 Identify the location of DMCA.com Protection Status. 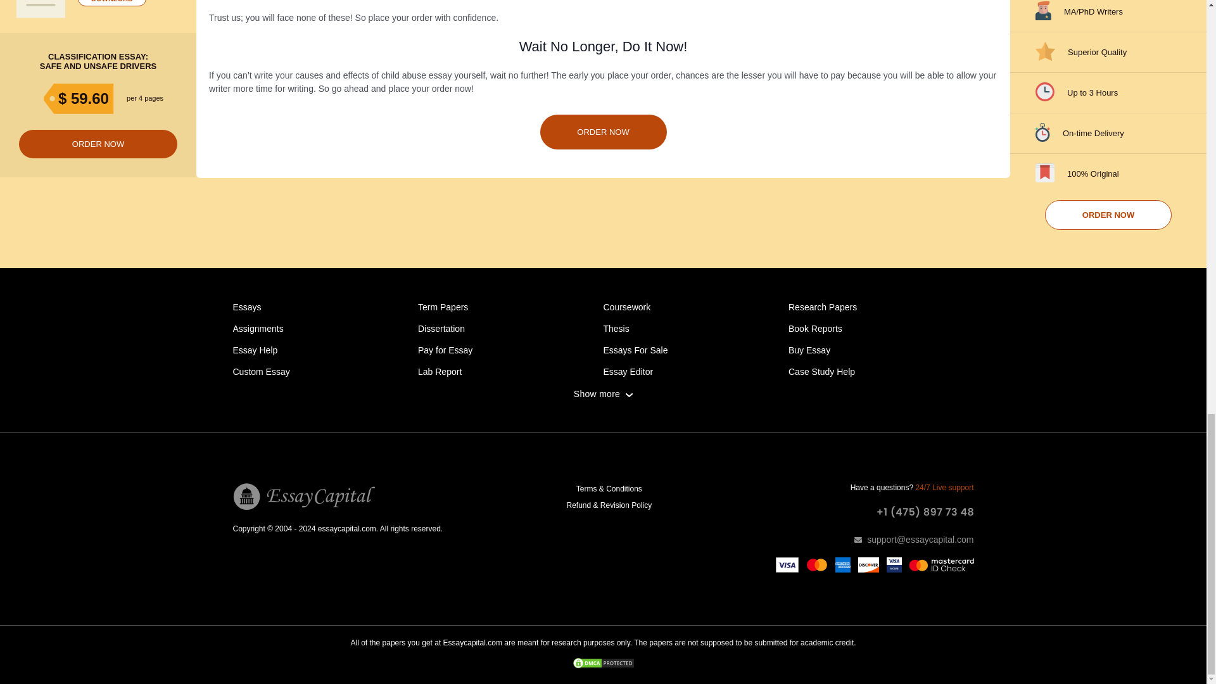
(603, 664).